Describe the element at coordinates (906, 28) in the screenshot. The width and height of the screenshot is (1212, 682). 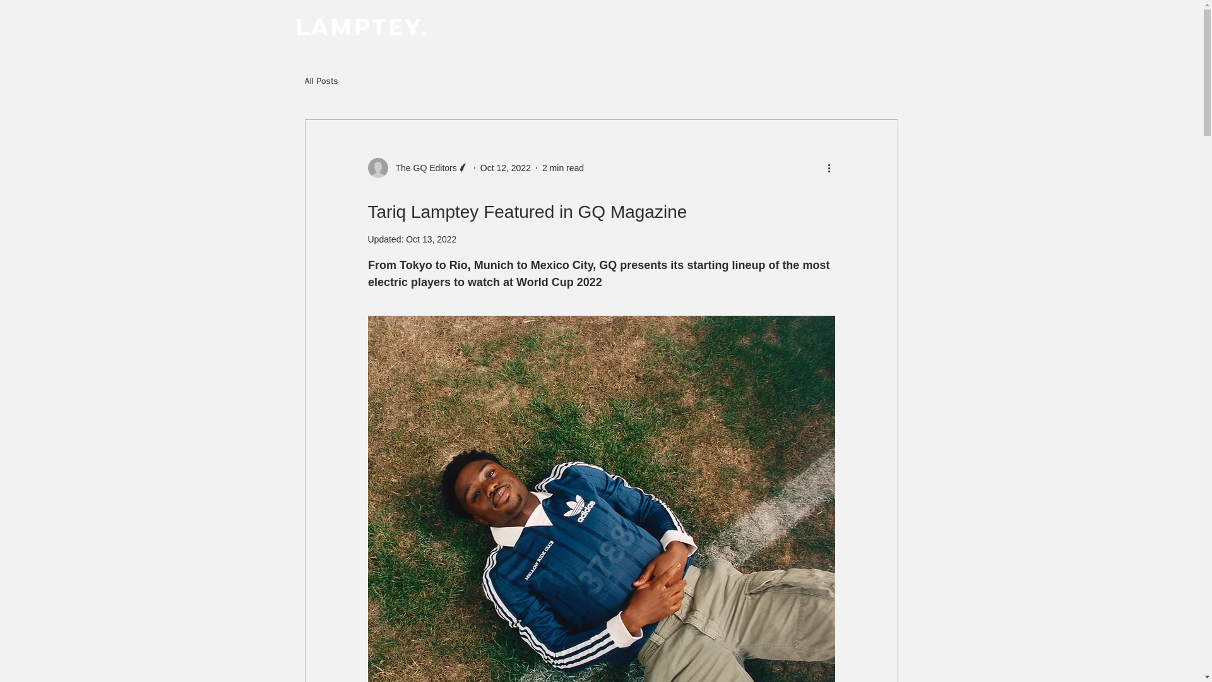
I see `News` at that location.